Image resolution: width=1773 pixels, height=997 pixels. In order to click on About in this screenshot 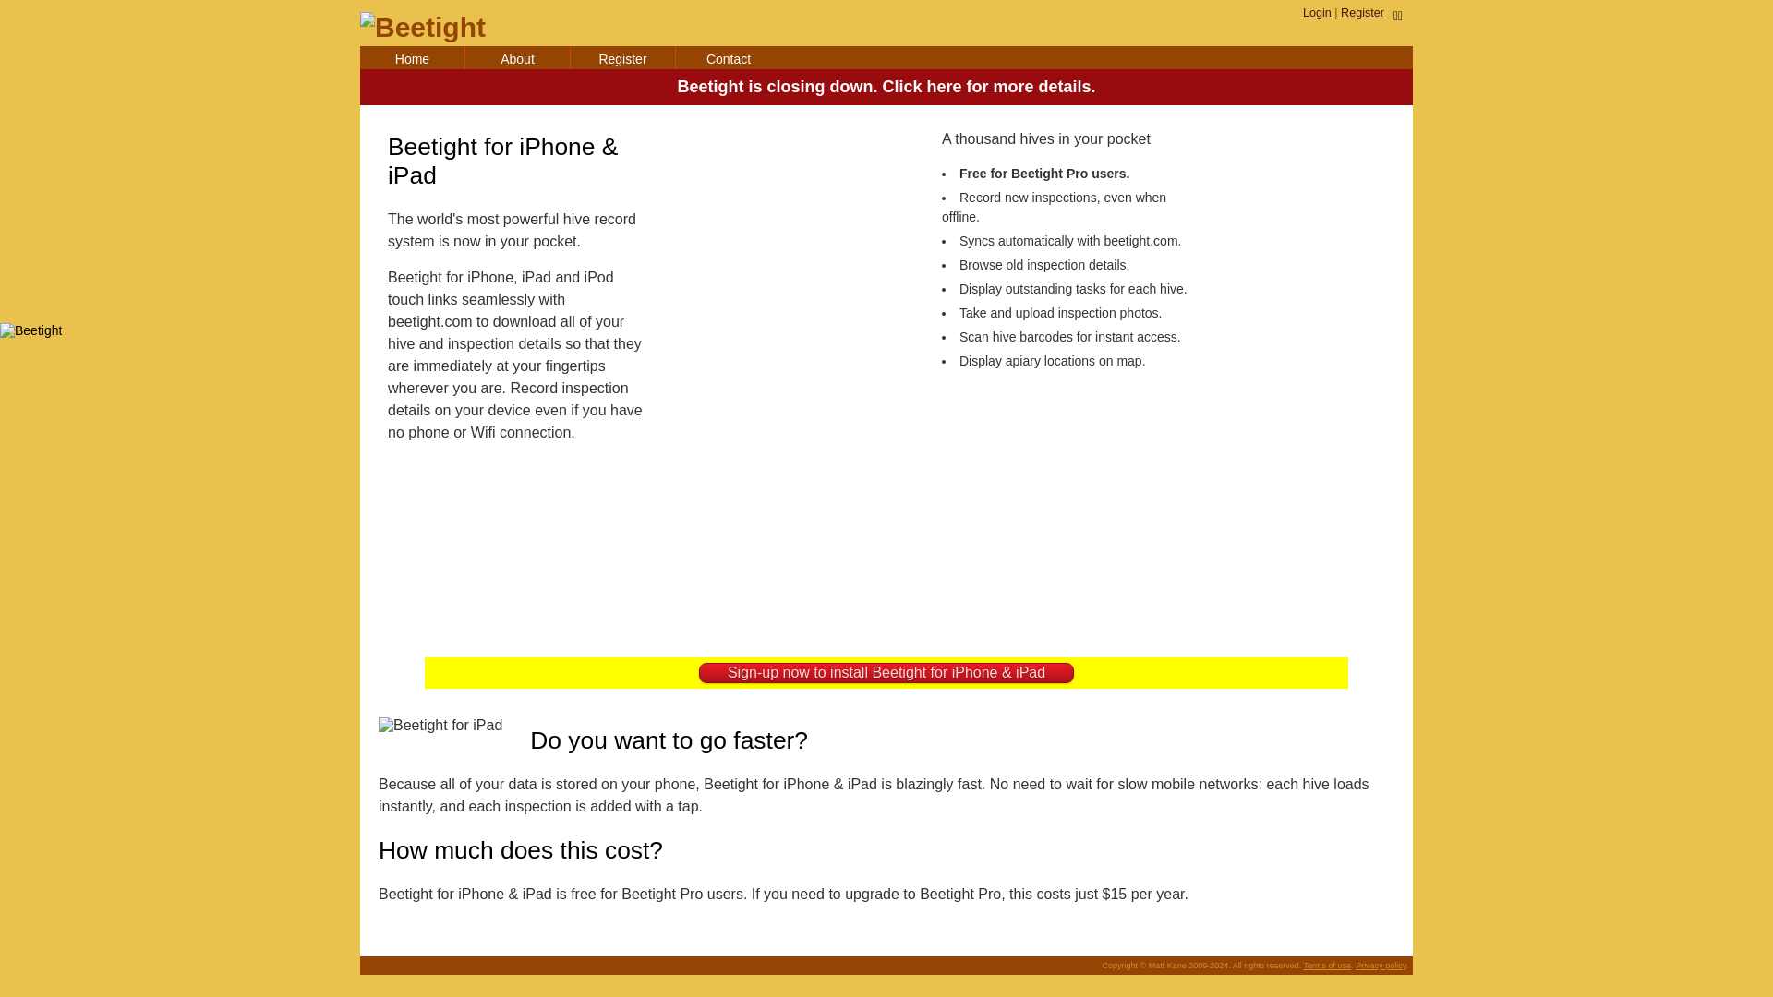, I will do `click(517, 57)`.